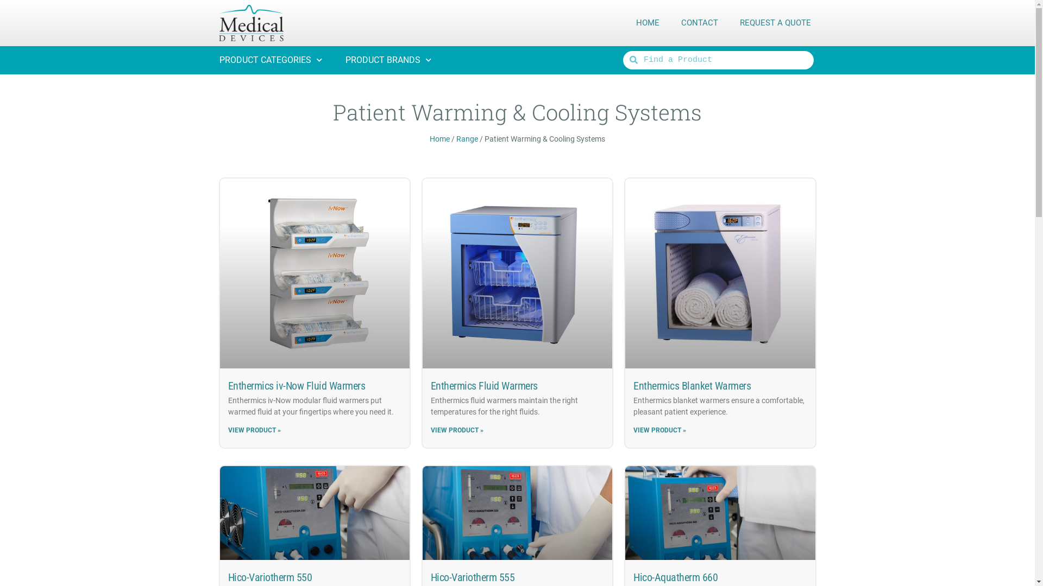 Image resolution: width=1043 pixels, height=586 pixels. I want to click on PRODUCT BRANDS, so click(388, 60).